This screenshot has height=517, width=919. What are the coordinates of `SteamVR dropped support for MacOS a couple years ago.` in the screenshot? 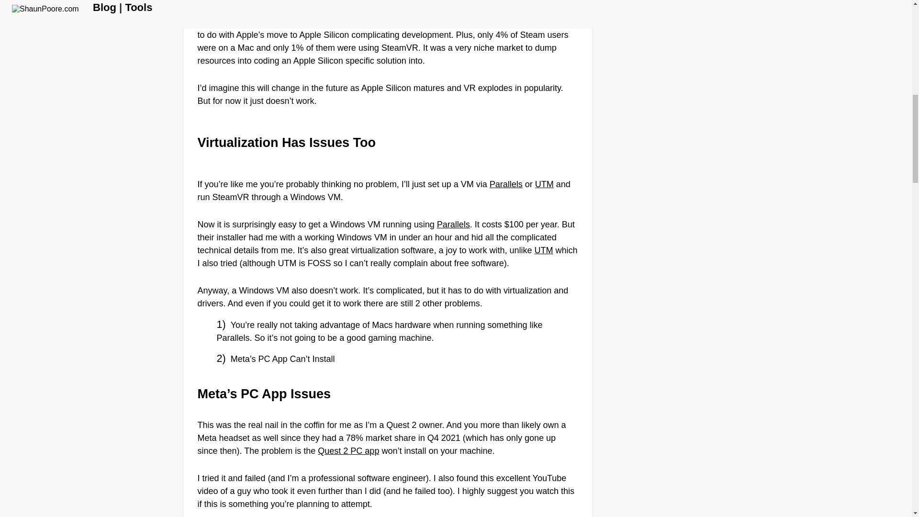 It's located at (379, 22).